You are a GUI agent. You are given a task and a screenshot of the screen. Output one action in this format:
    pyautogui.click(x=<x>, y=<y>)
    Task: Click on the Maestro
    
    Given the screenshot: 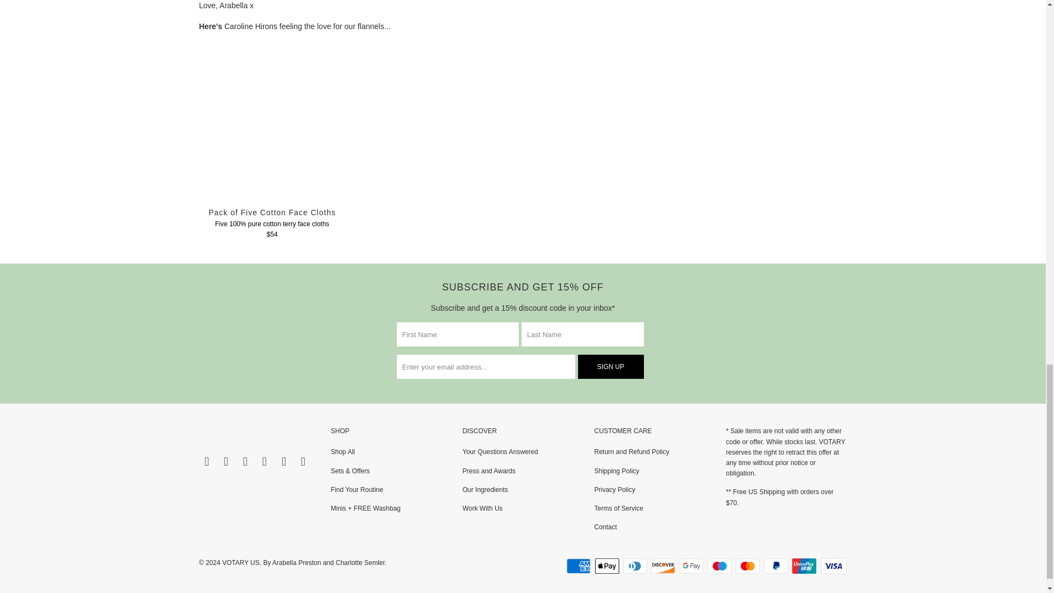 What is the action you would take?
    pyautogui.click(x=720, y=566)
    